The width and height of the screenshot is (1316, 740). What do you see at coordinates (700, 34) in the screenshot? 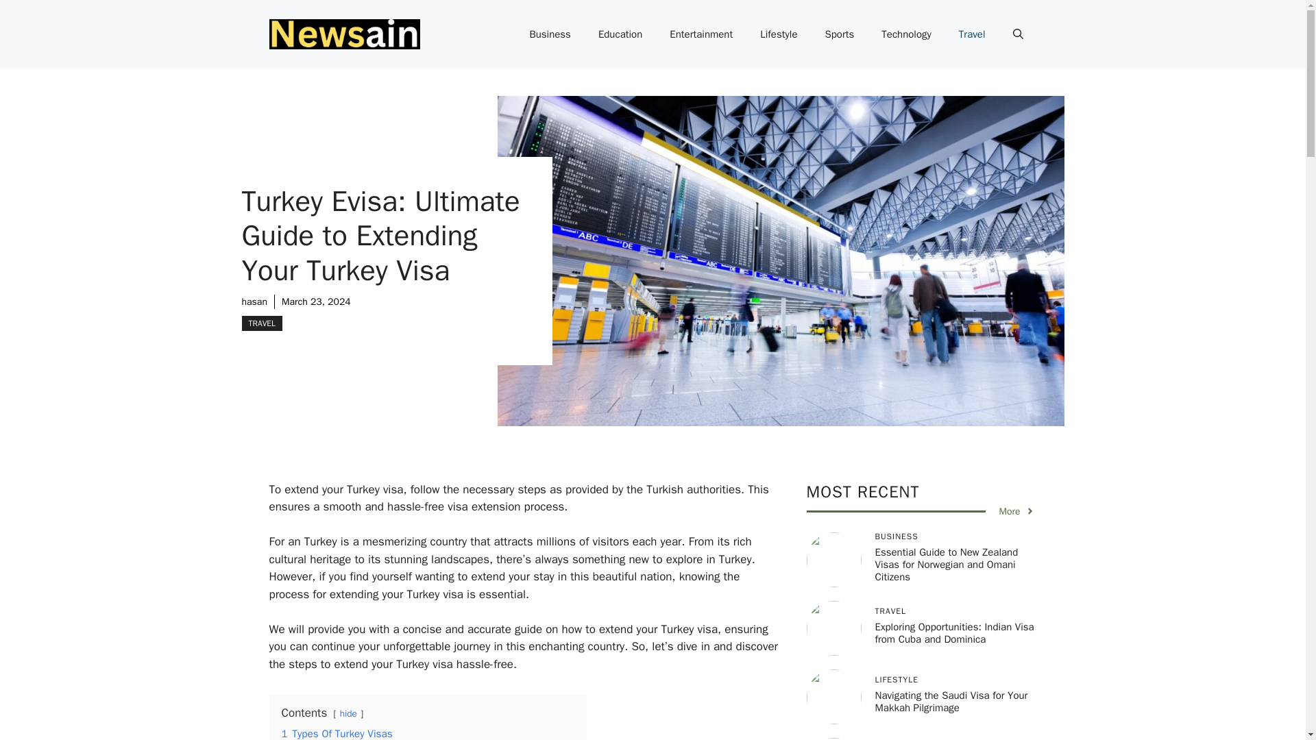
I see `Entertainment` at bounding box center [700, 34].